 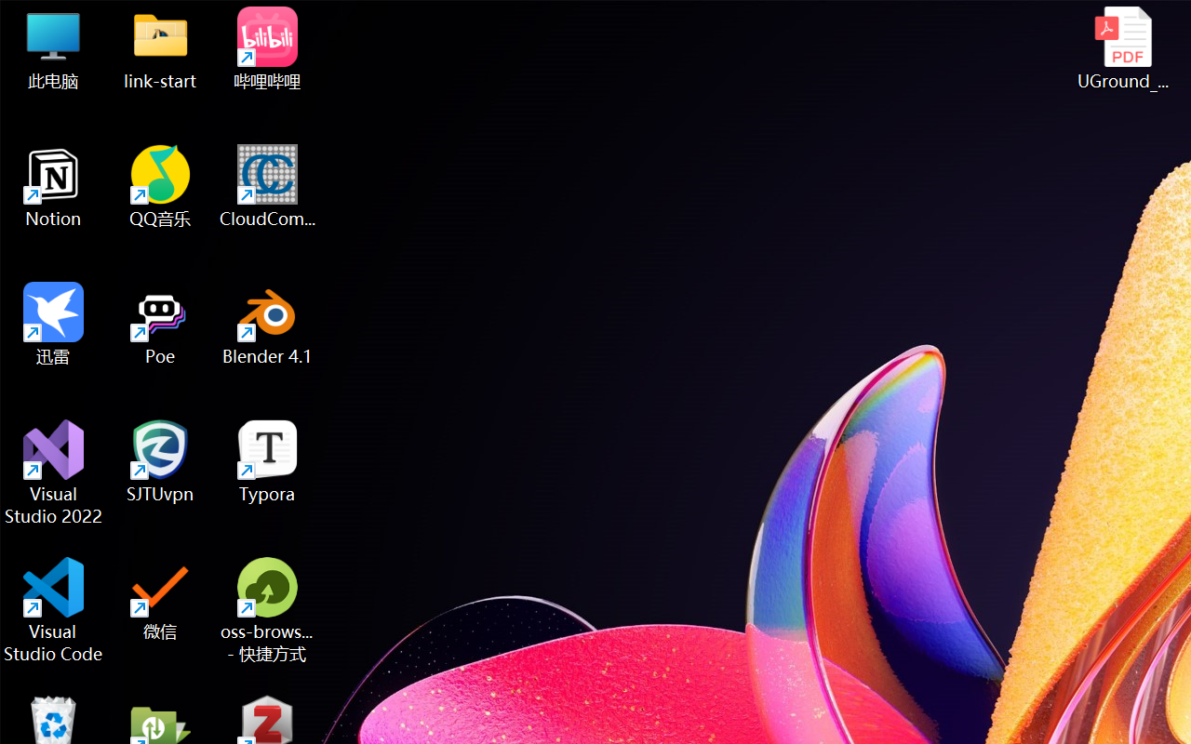 I want to click on Blender 4.1, so click(x=268, y=324).